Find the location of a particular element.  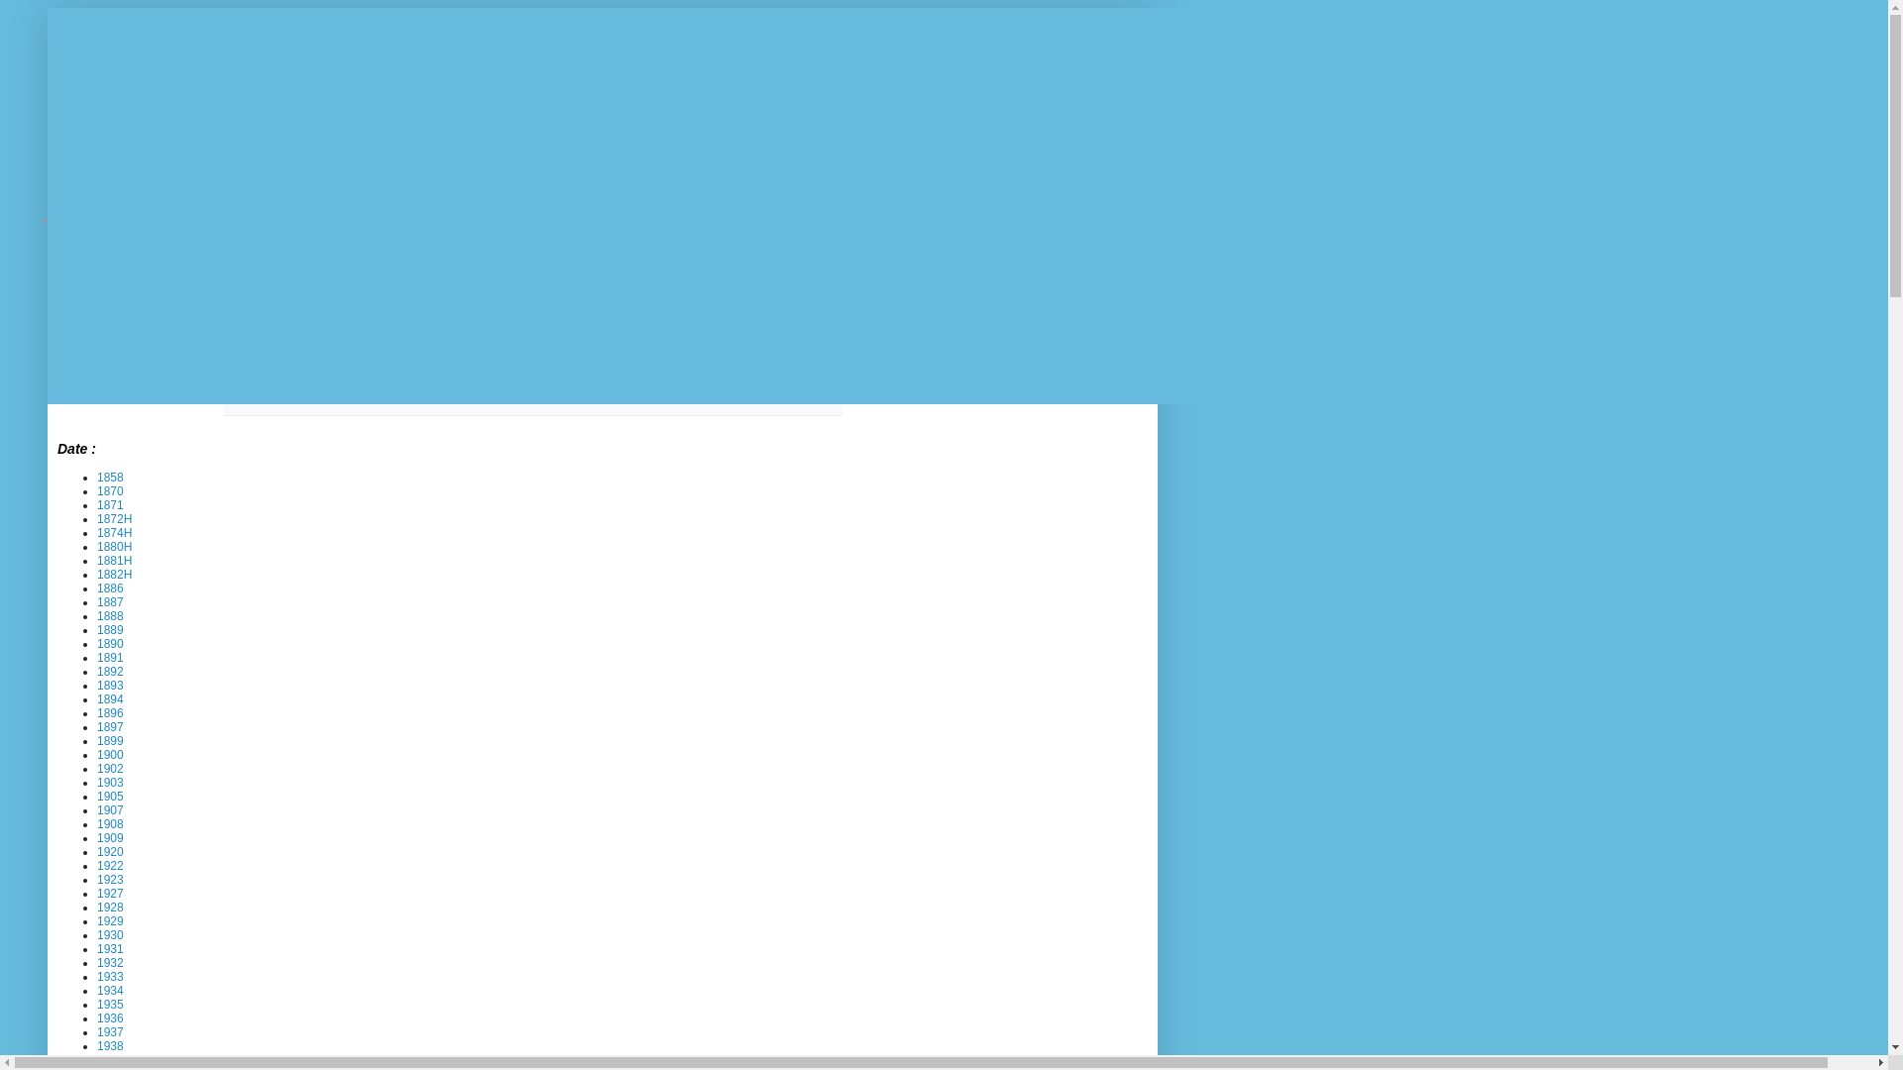

1908 is located at coordinates (111, 824).